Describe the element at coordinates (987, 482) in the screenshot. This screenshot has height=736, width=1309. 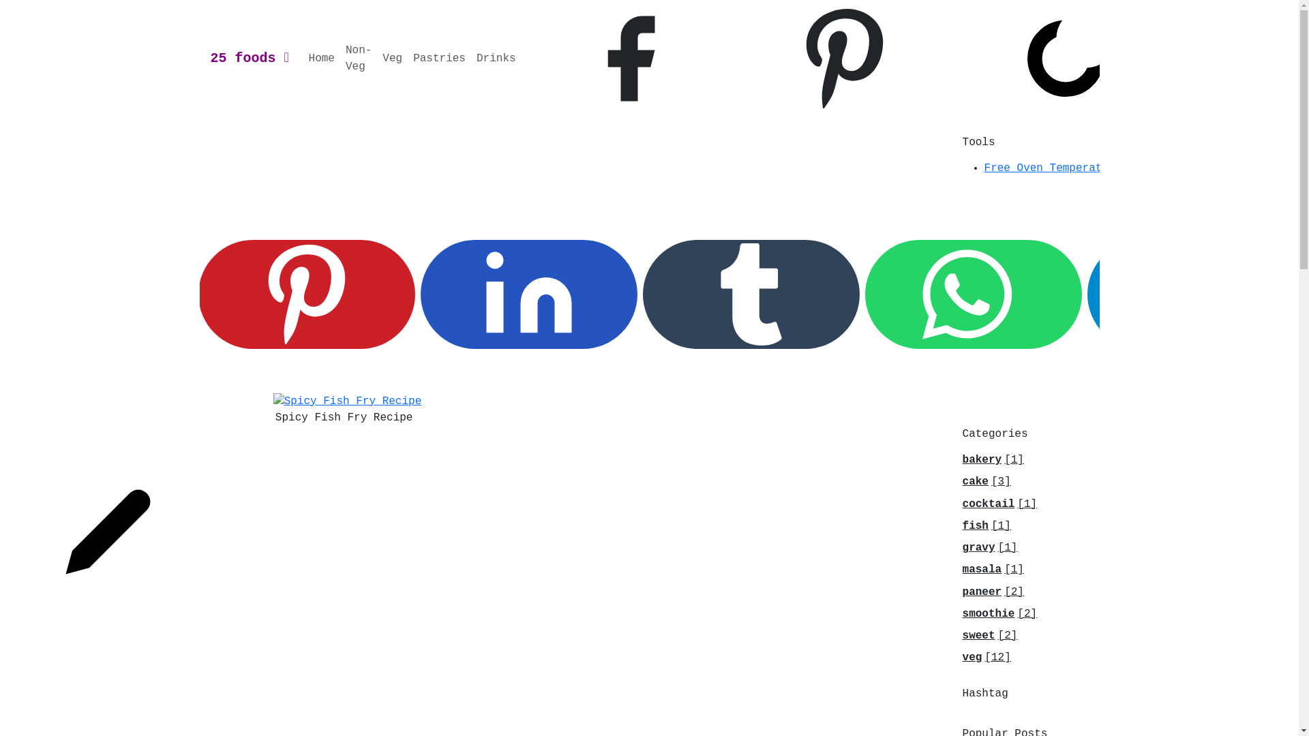
I see `cake[3]` at that location.